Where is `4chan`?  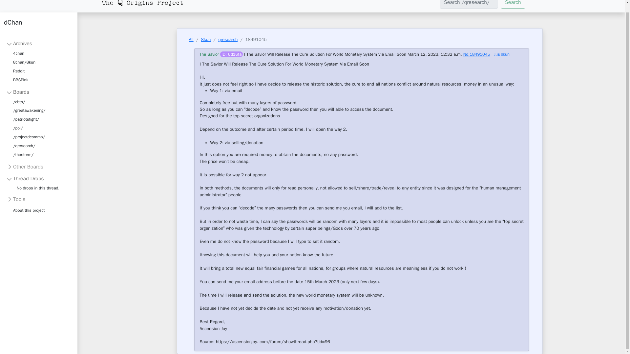
4chan is located at coordinates (19, 54).